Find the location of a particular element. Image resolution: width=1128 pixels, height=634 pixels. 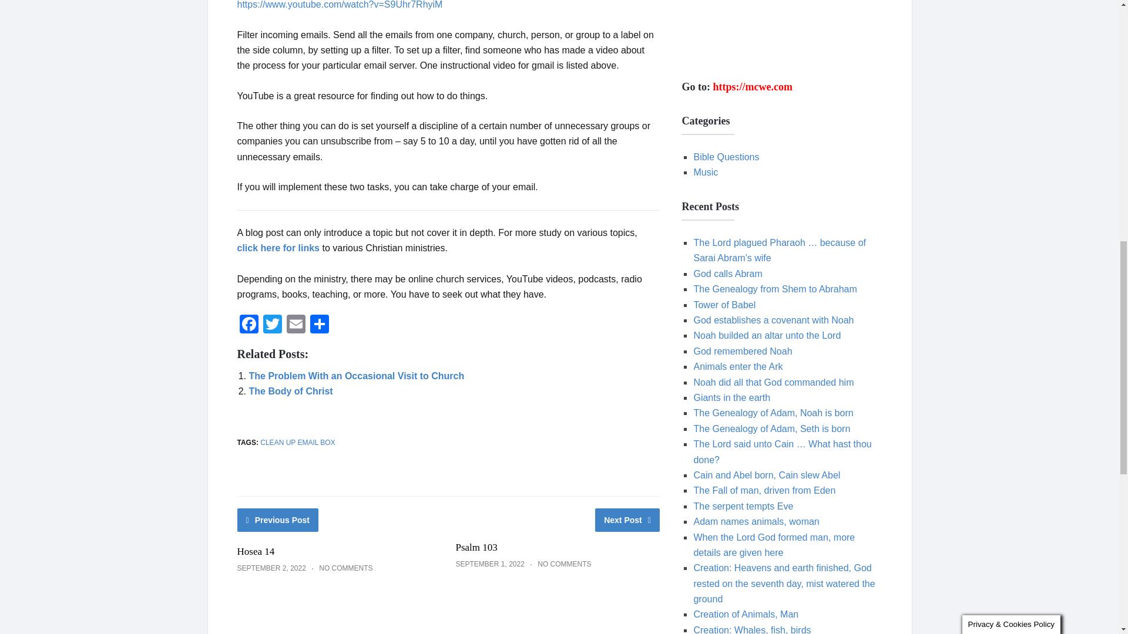

The Problem With an Occasional Visit to Church is located at coordinates (357, 376).